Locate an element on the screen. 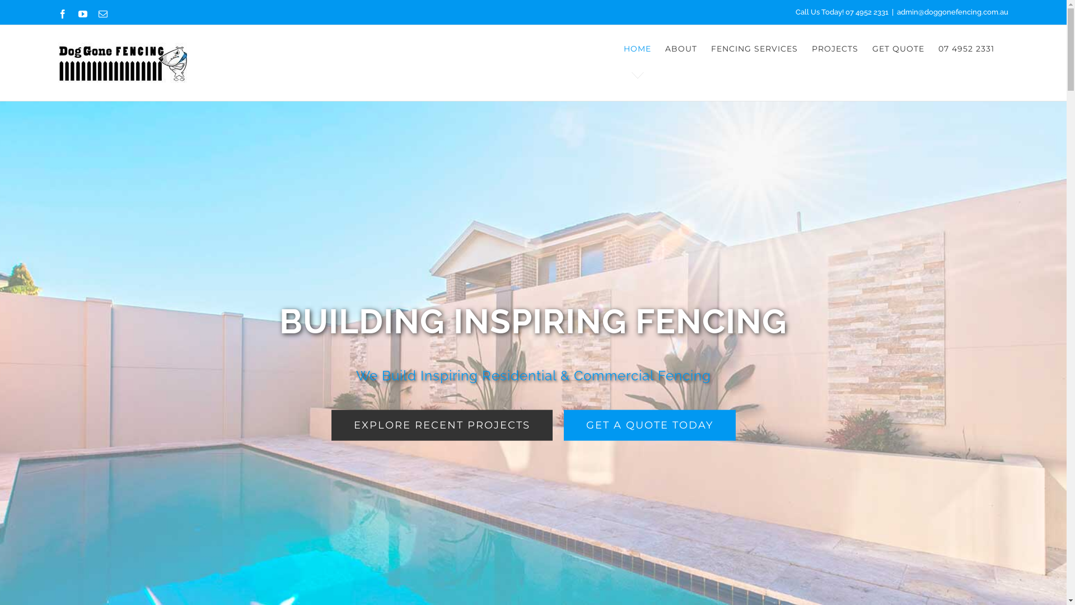 The height and width of the screenshot is (605, 1075). GET A QUOTE TODAY is located at coordinates (649, 426).